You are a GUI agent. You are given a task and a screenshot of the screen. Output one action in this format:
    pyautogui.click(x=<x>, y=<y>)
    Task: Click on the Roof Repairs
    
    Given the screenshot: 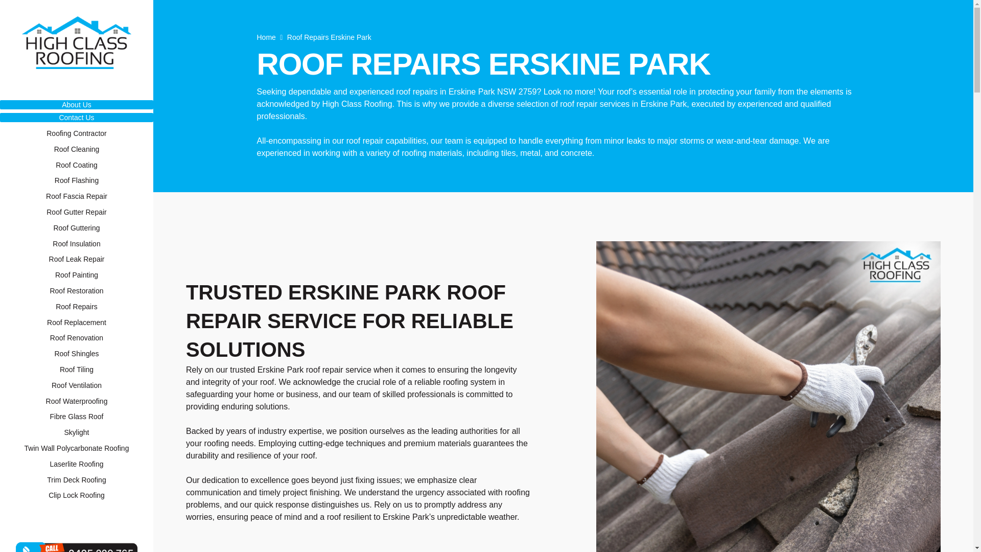 What is the action you would take?
    pyautogui.click(x=77, y=307)
    